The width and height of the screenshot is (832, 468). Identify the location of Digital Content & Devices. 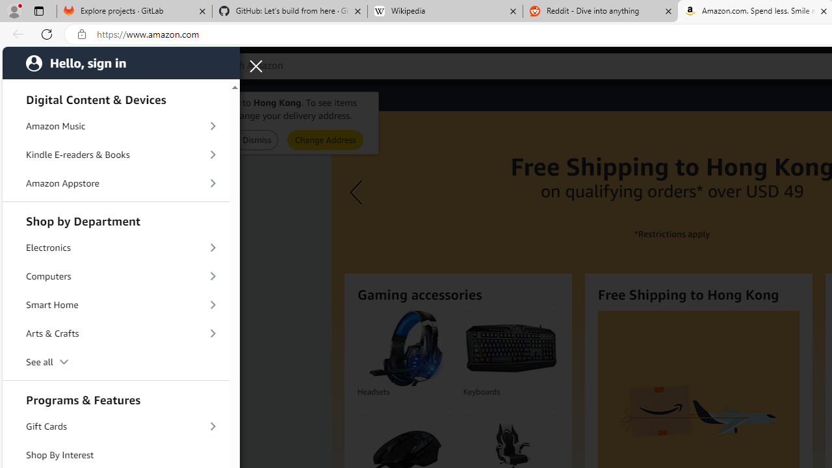
(116, 97).